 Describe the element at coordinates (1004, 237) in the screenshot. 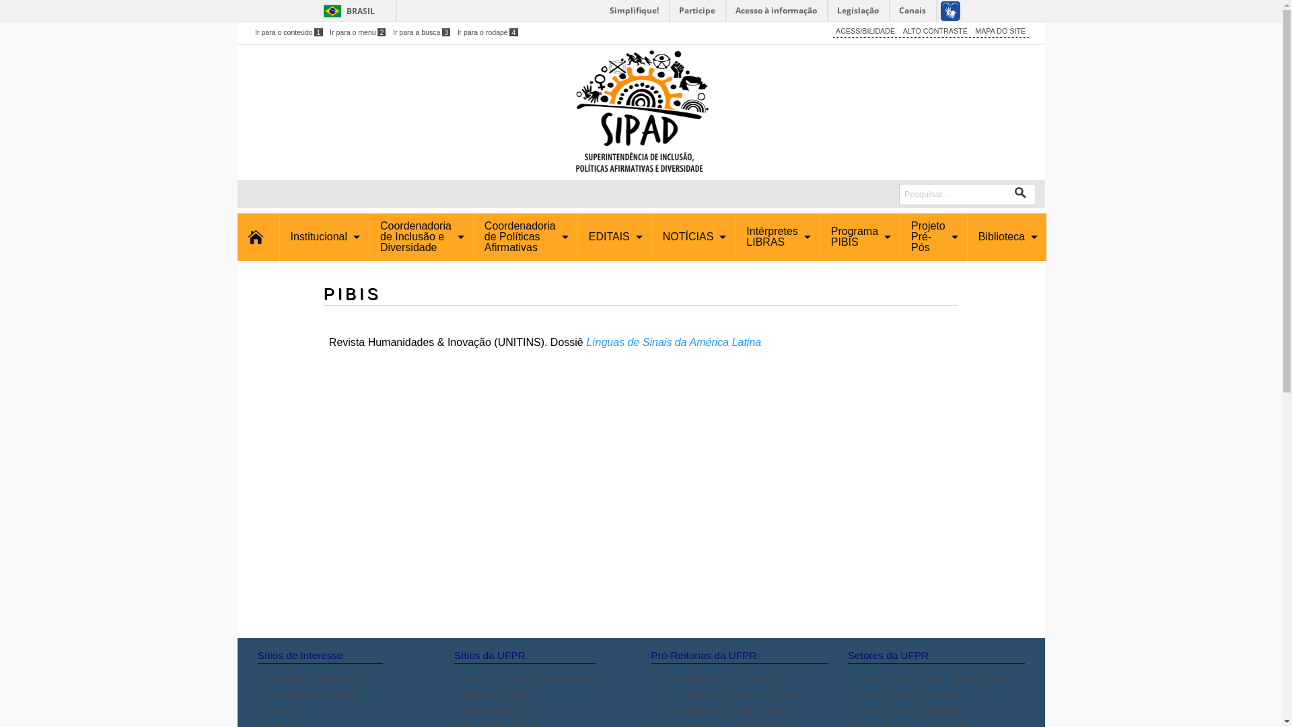

I see `Biblioteca` at that location.